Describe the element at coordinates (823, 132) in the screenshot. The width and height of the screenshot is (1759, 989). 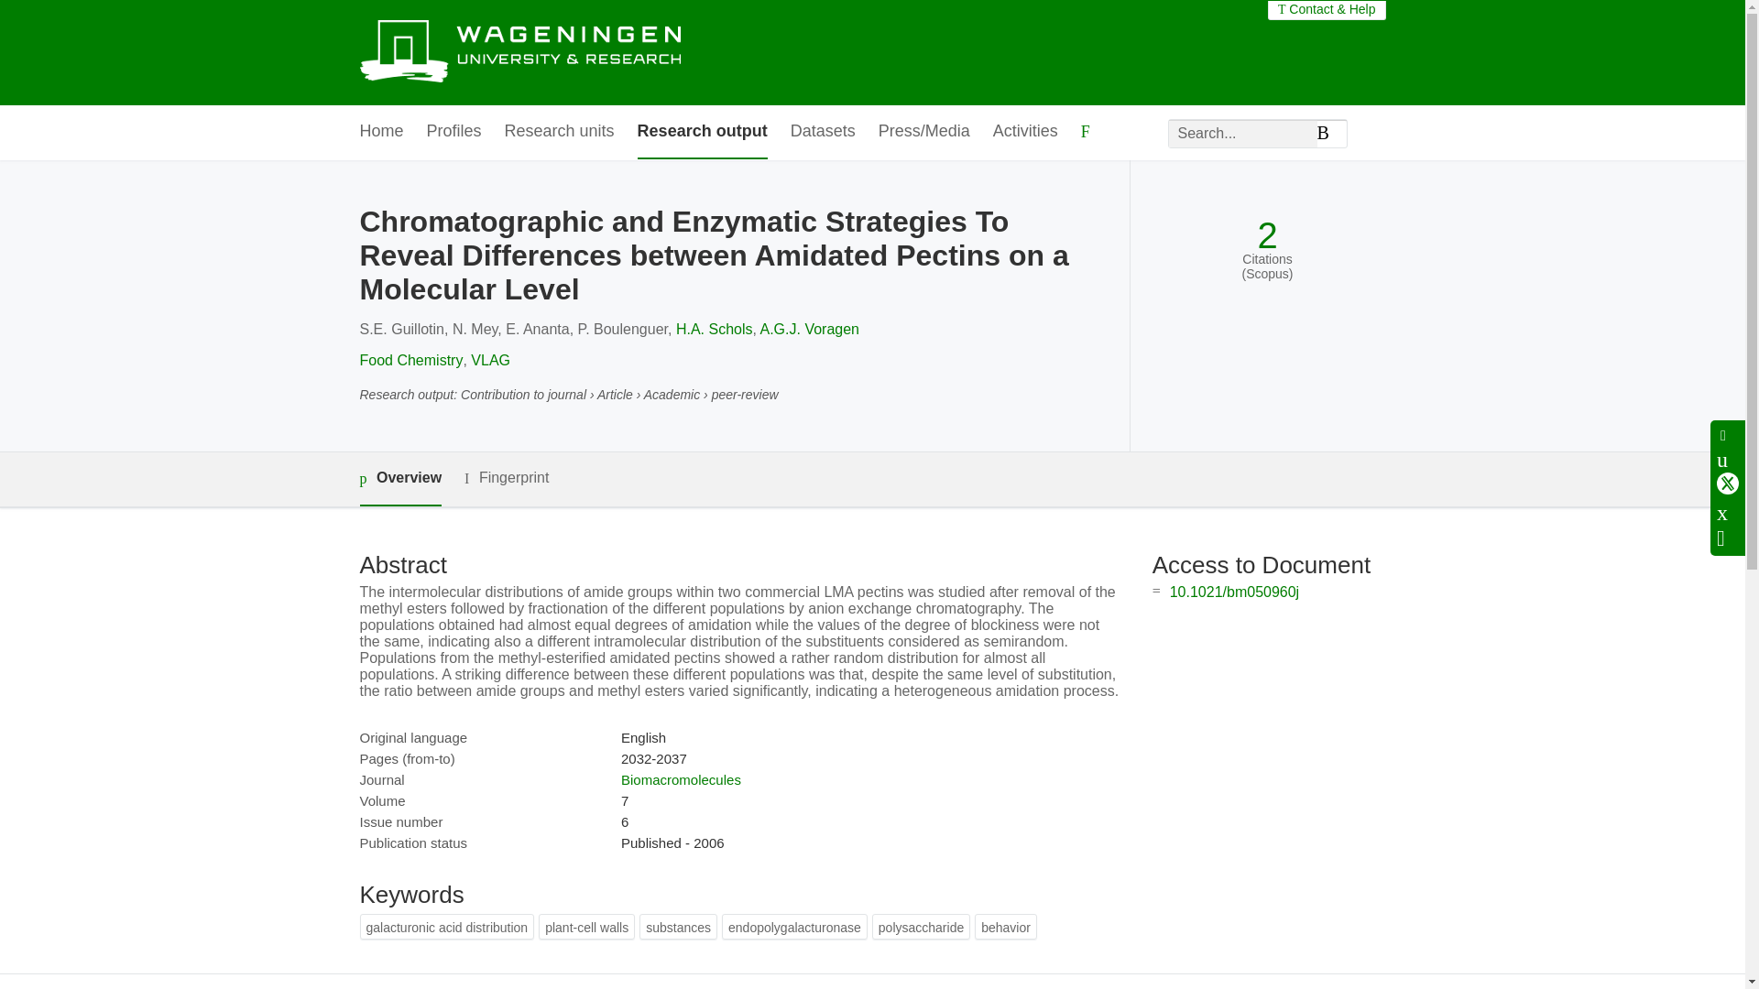
I see `Datasets` at that location.